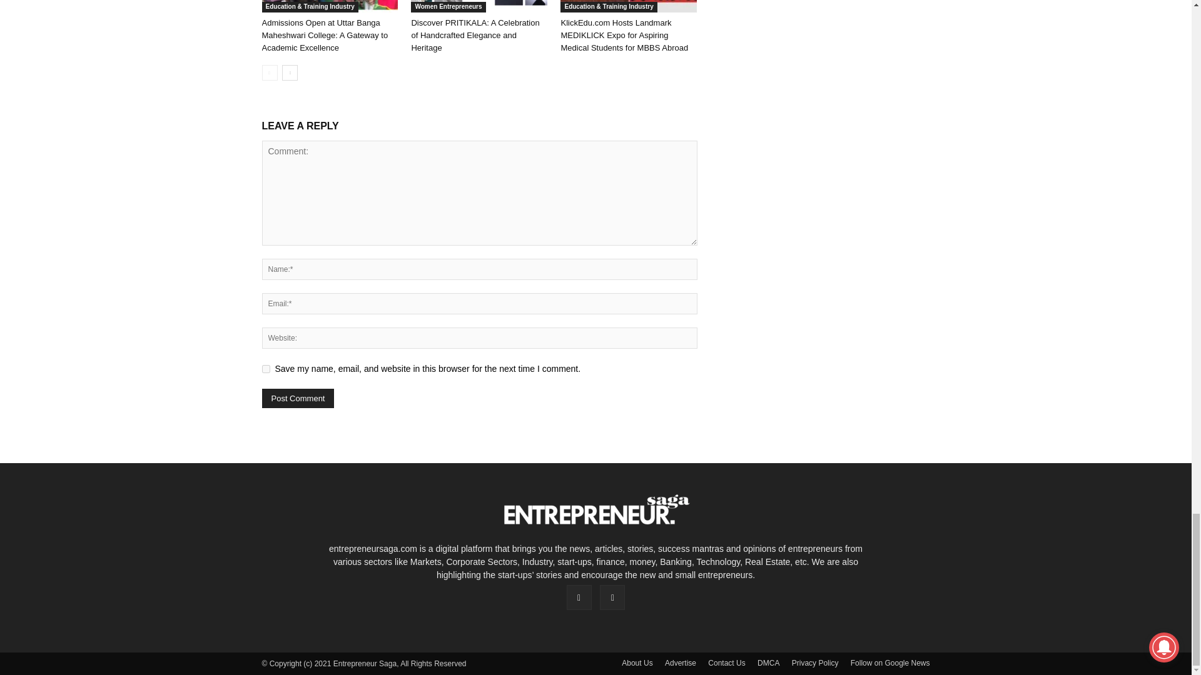 The width and height of the screenshot is (1201, 675). Describe the element at coordinates (265, 369) in the screenshot. I see `yes` at that location.